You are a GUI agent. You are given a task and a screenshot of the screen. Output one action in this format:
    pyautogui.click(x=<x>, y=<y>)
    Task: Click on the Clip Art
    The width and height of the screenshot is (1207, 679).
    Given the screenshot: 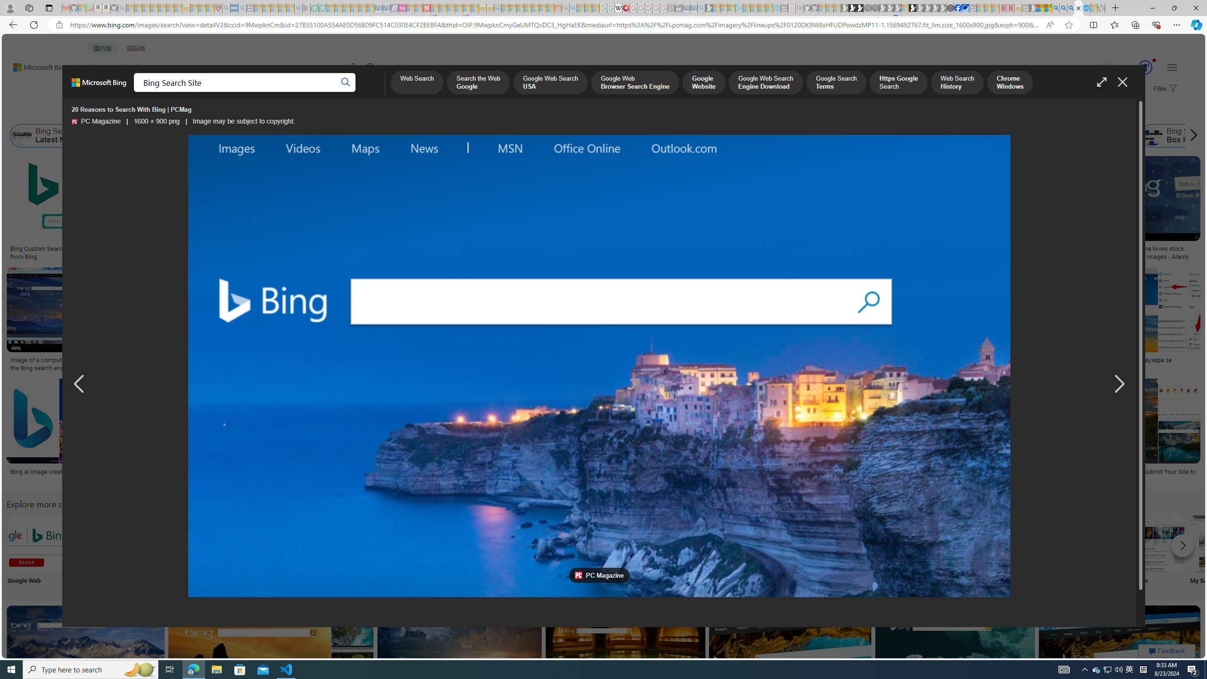 What is the action you would take?
    pyautogui.click(x=409, y=552)
    